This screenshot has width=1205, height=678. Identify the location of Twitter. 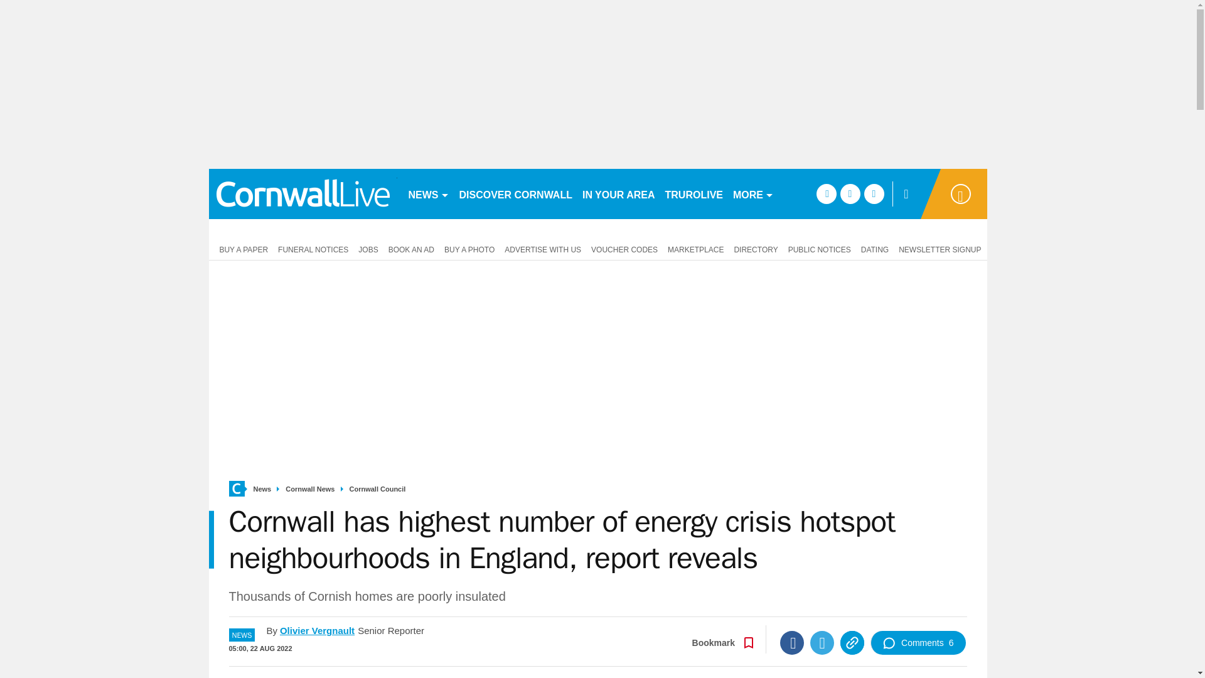
(822, 643).